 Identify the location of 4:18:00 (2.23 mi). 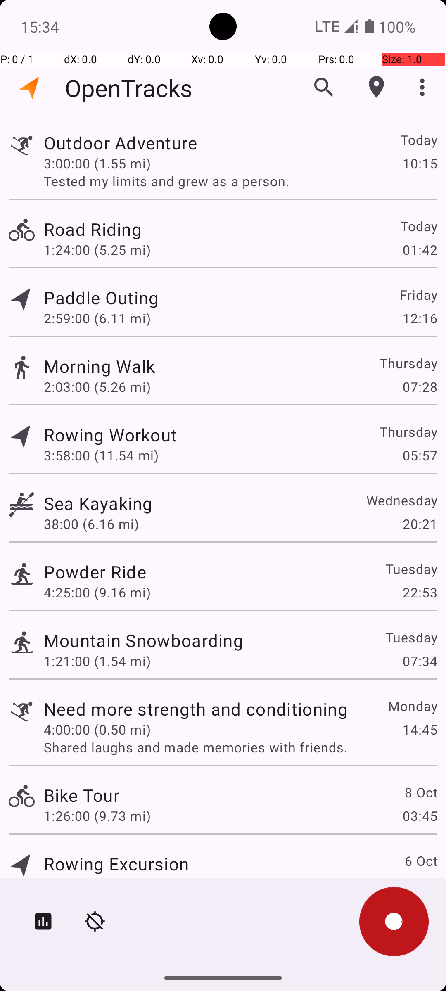
(97, 884).